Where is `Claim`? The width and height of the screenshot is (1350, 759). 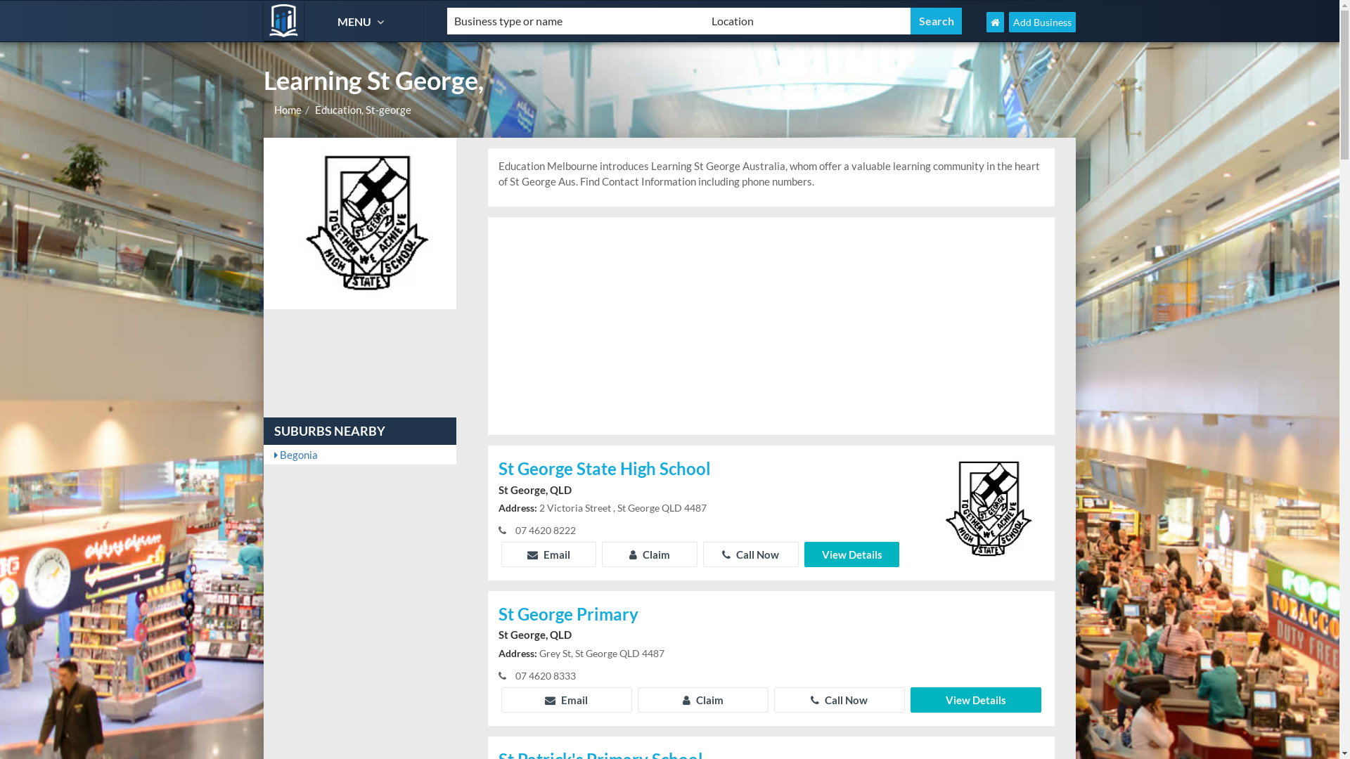 Claim is located at coordinates (650, 554).